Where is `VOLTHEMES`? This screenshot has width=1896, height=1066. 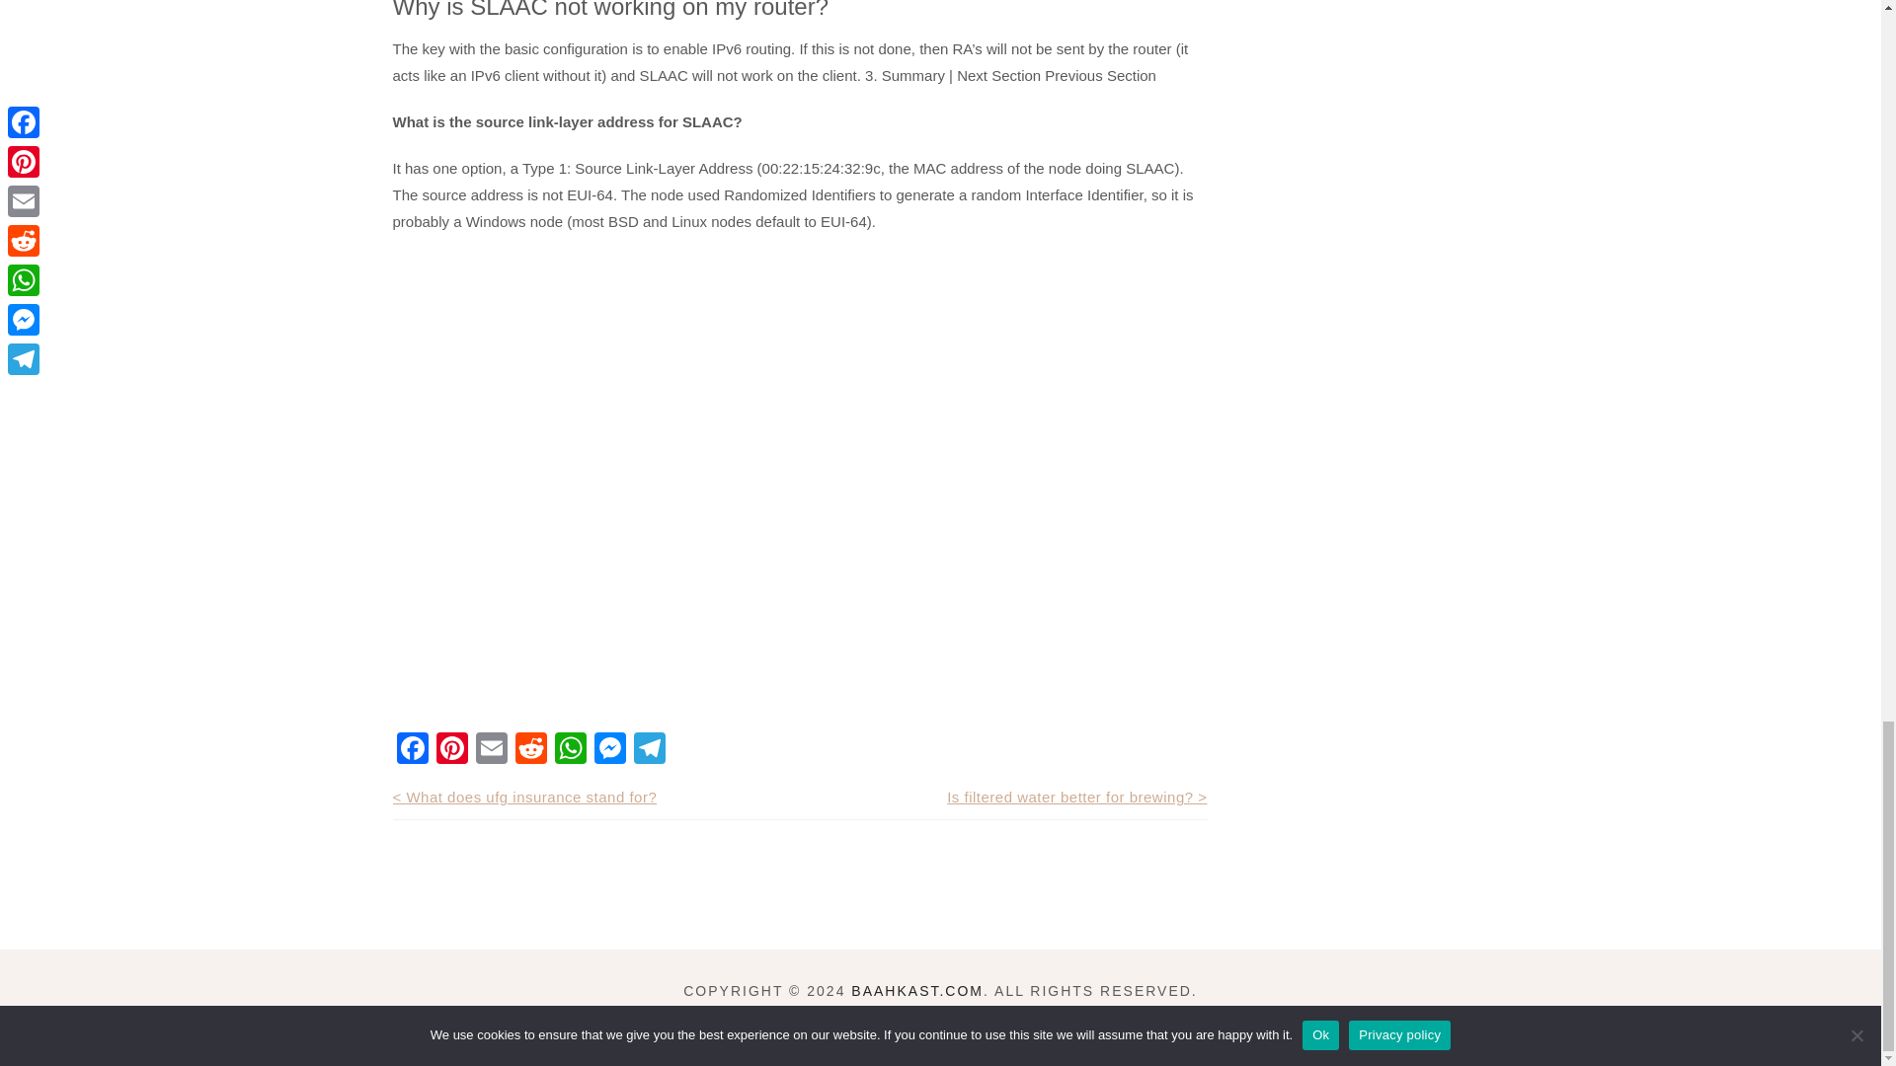
VOLTHEMES is located at coordinates (908, 1015).